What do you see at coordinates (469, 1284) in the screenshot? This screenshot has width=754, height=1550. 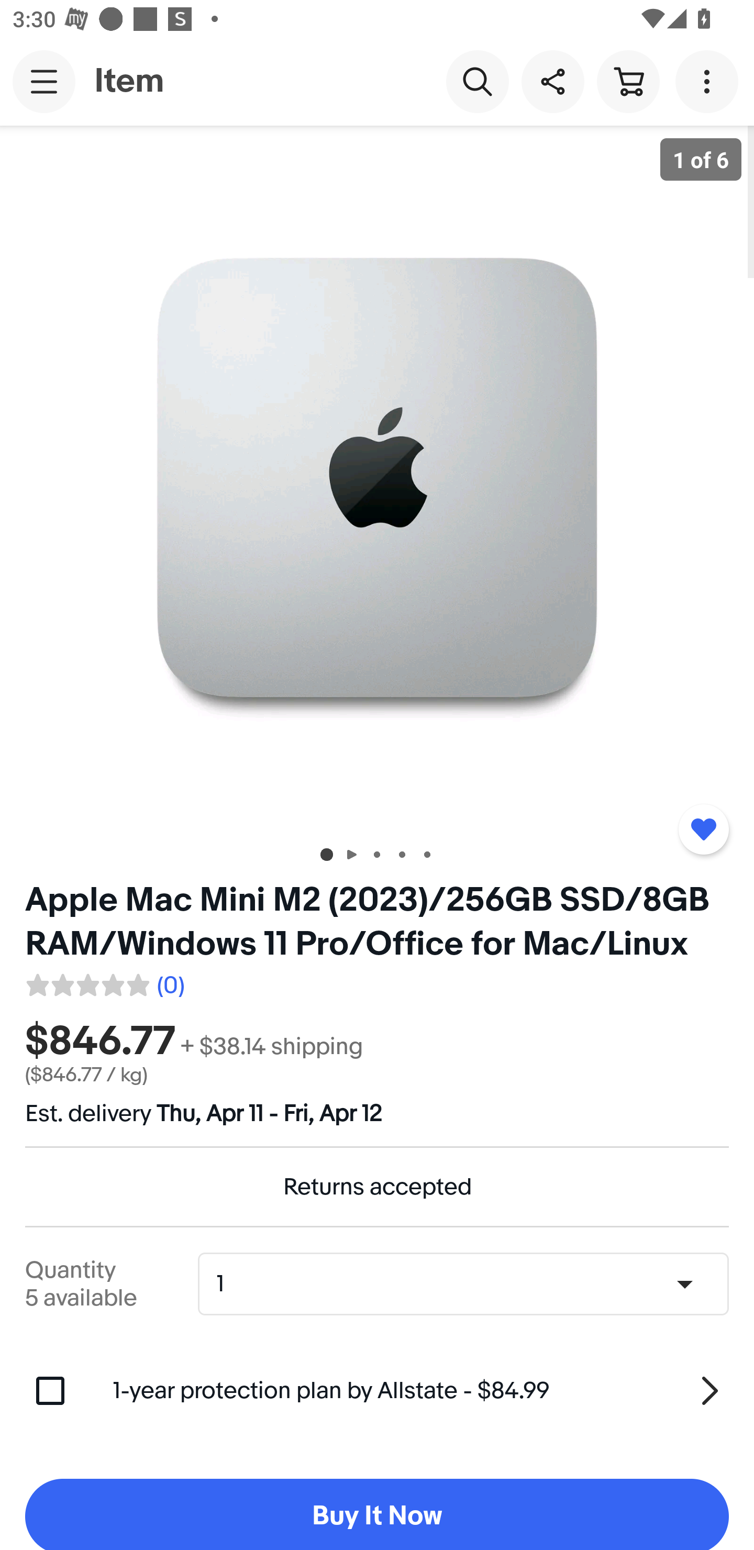 I see `Quantity,1,5 available 1` at bounding box center [469, 1284].